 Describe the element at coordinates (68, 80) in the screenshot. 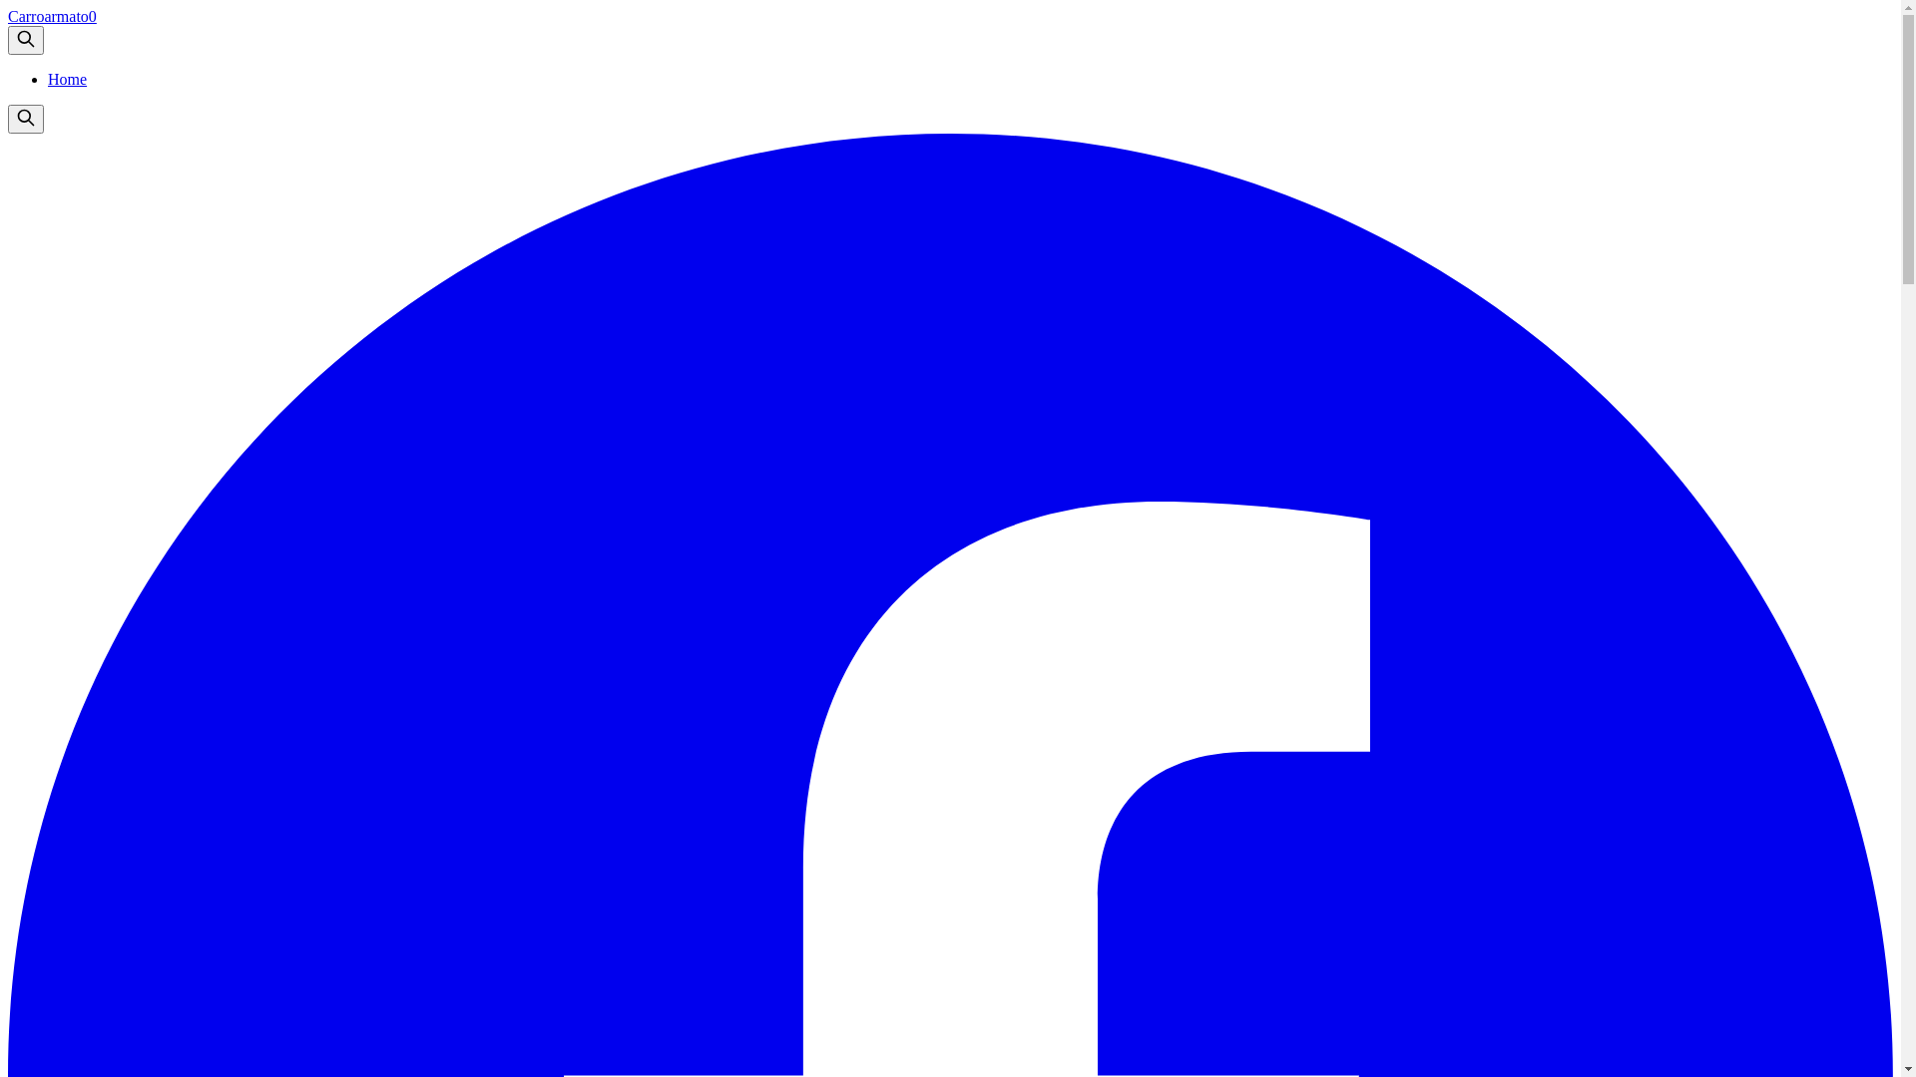

I see `Home` at that location.